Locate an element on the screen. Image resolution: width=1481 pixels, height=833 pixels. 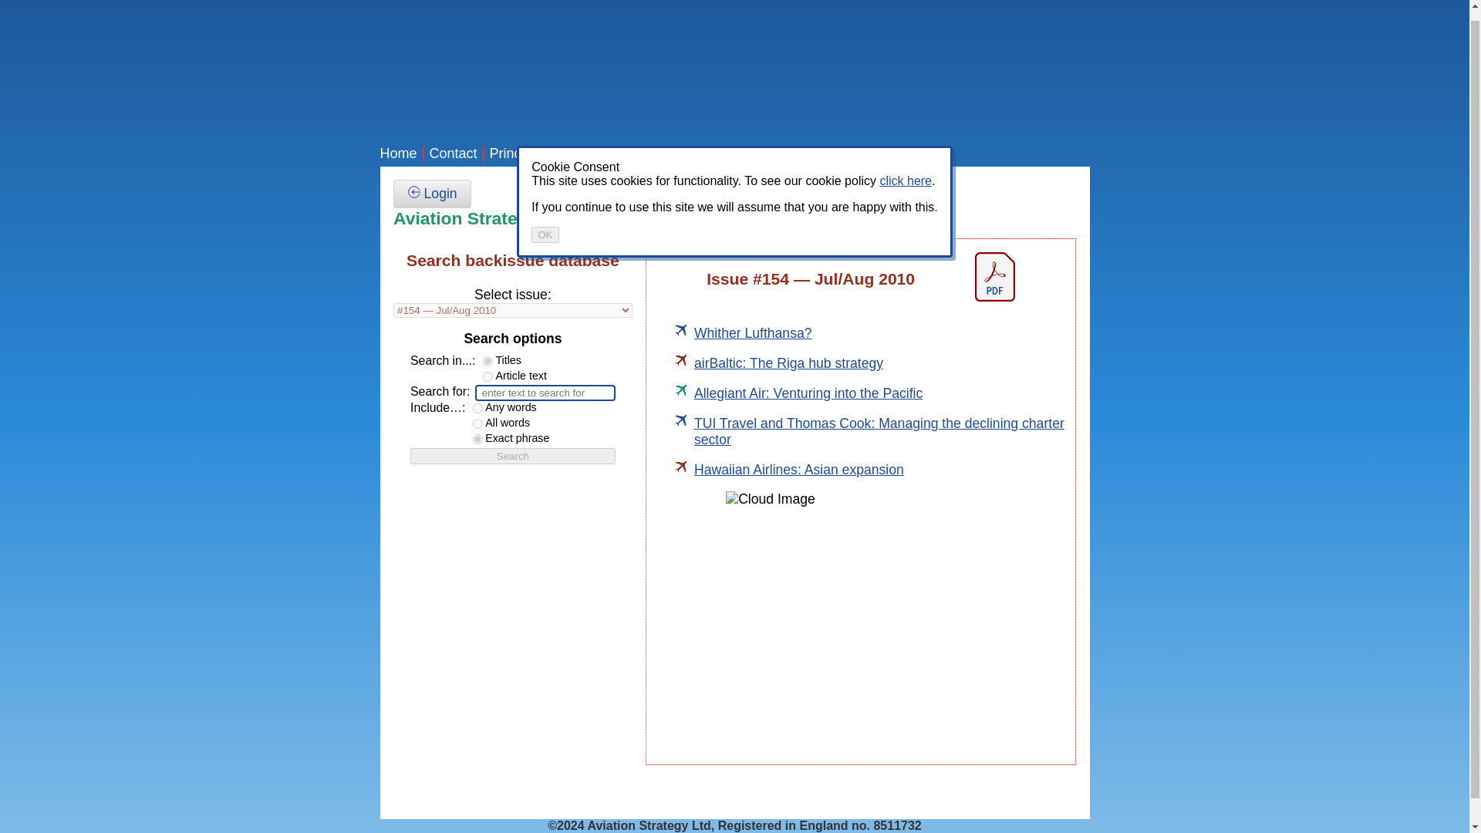
To see article titles is located at coordinates (512, 302).